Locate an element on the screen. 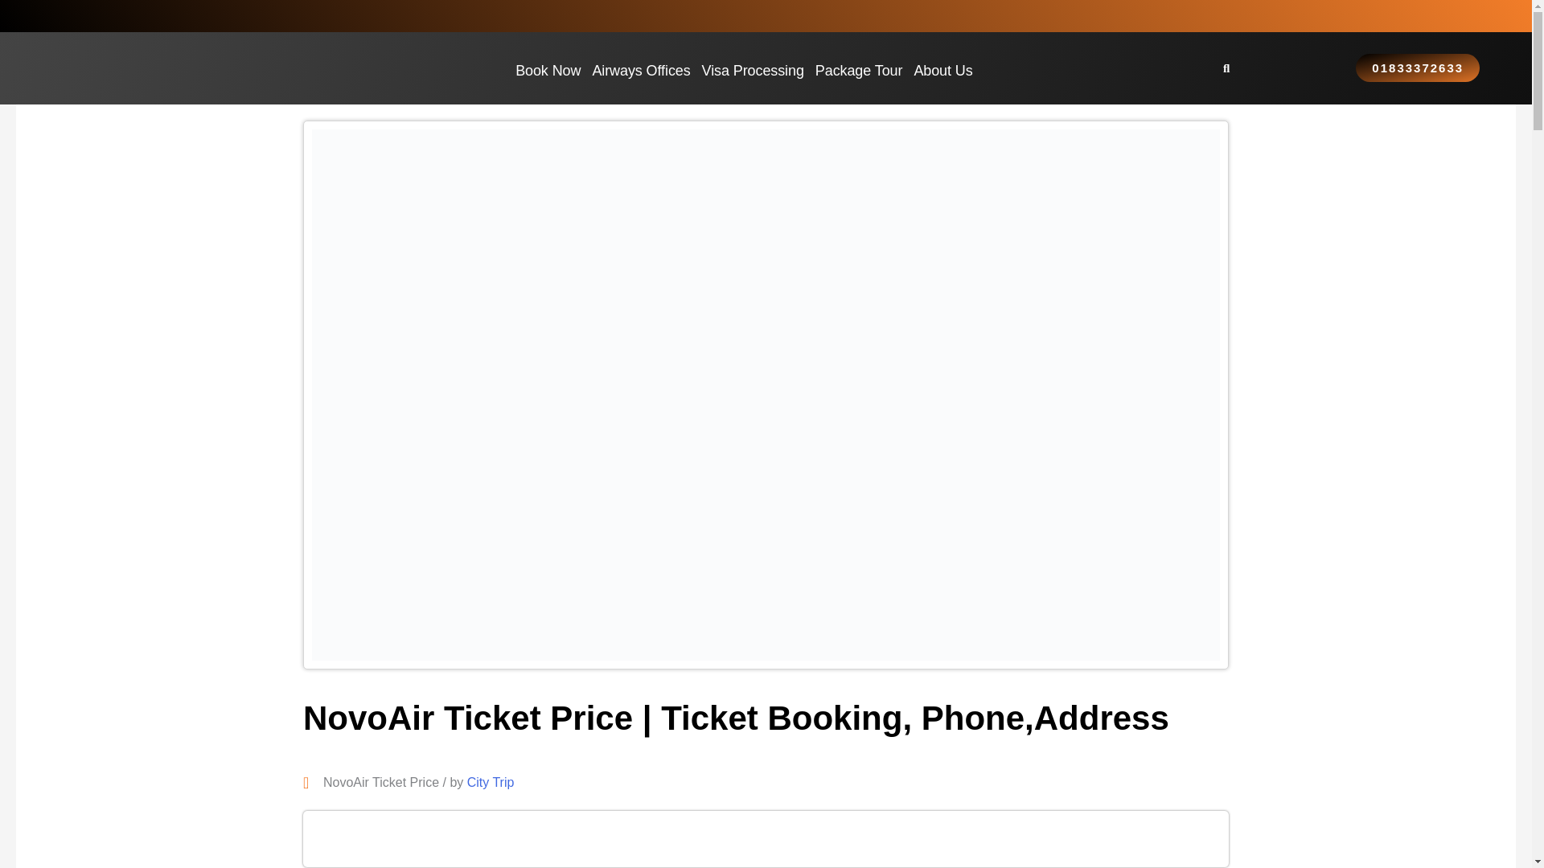 Image resolution: width=1544 pixels, height=868 pixels. Airways Offices is located at coordinates (641, 69).